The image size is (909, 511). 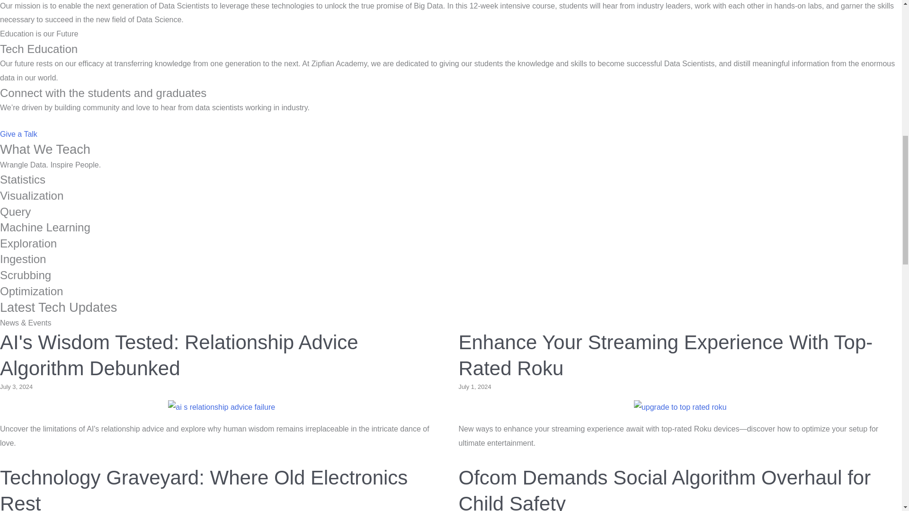 What do you see at coordinates (680, 407) in the screenshot?
I see `Enhance Your Streaming Experience With Top-Rated Roku` at bounding box center [680, 407].